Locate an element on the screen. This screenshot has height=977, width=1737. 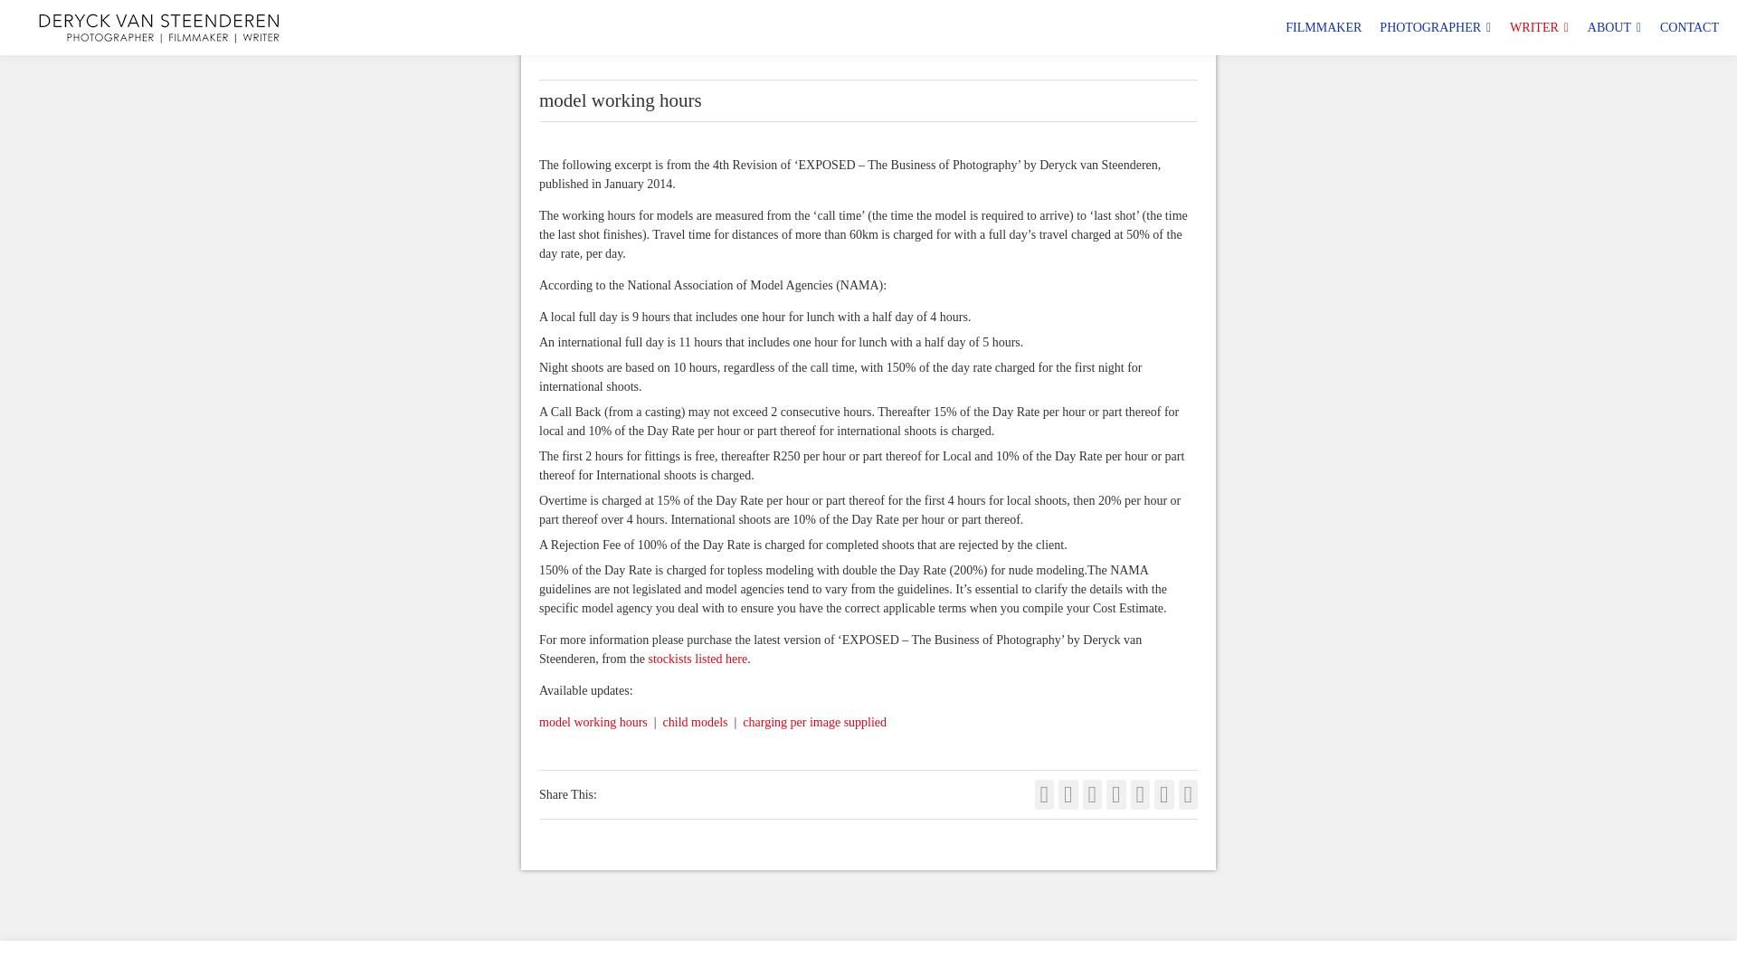
About is located at coordinates (1614, 27).